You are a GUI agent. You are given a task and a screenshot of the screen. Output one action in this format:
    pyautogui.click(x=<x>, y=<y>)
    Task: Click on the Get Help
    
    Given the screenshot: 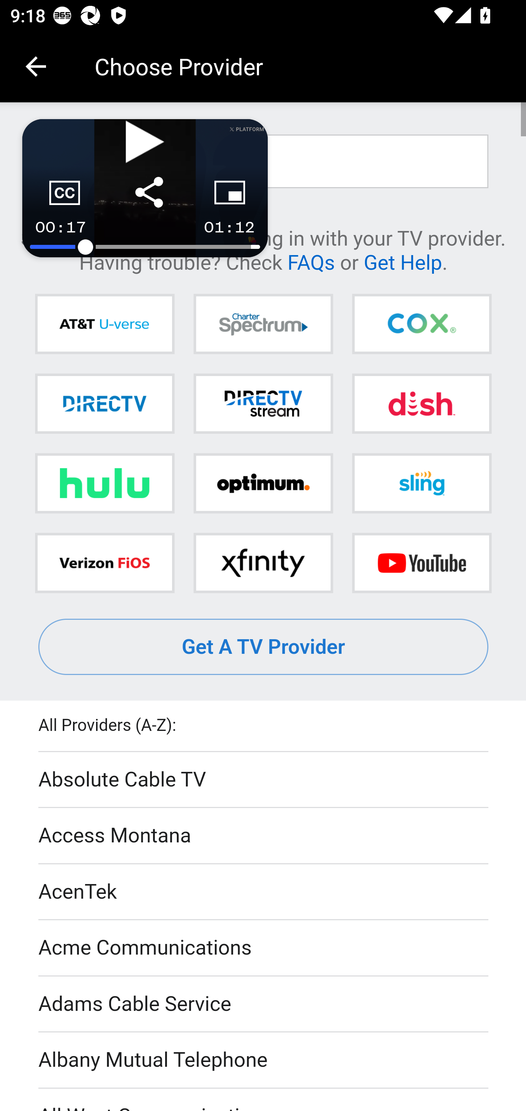 What is the action you would take?
    pyautogui.click(x=403, y=261)
    